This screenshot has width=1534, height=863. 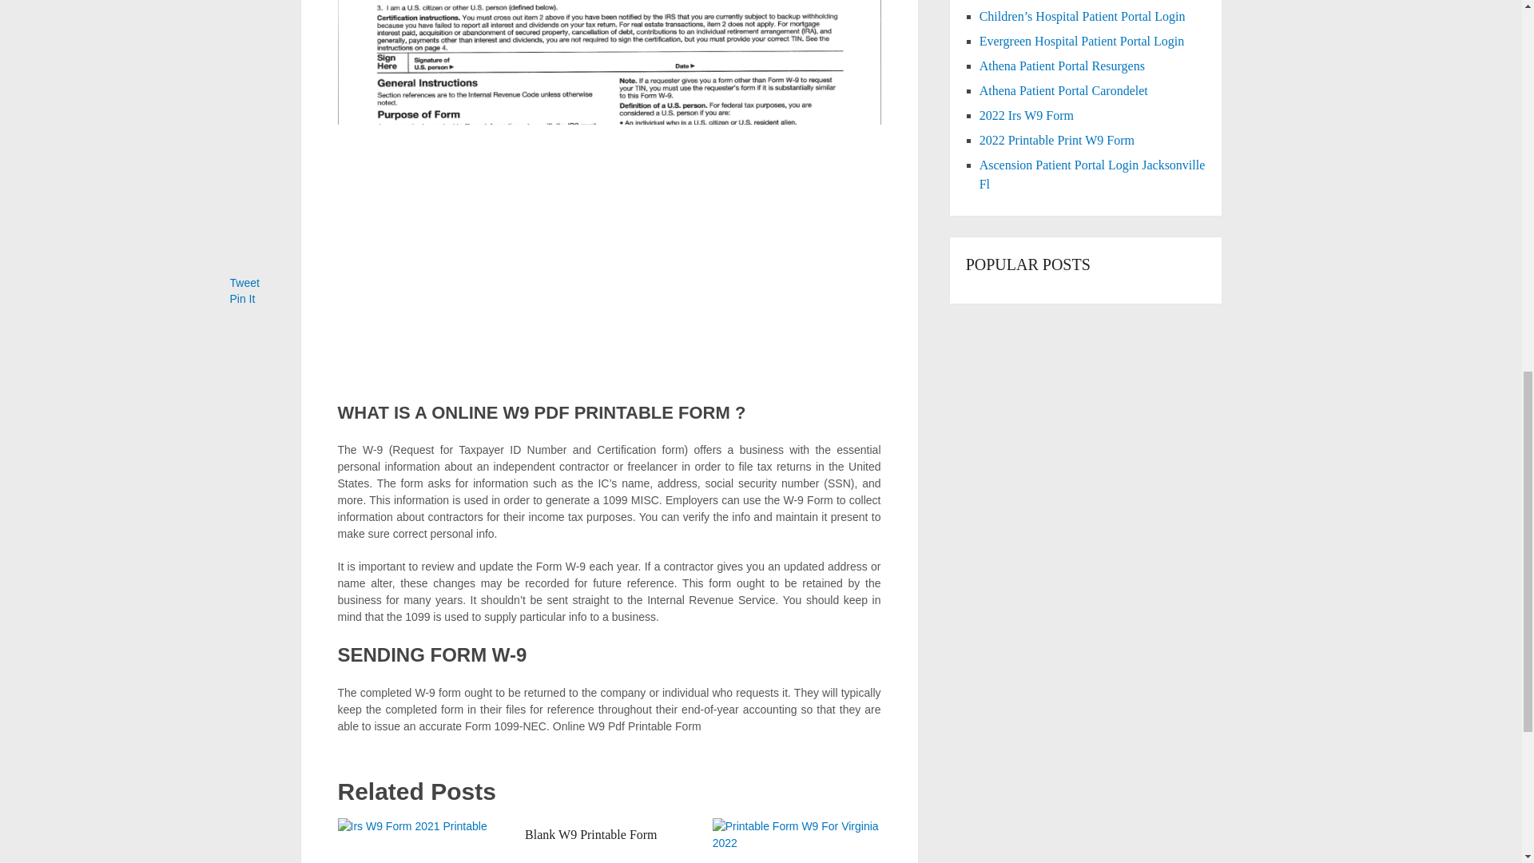 I want to click on Irs W9 Form 2021 Printable, so click(x=422, y=841).